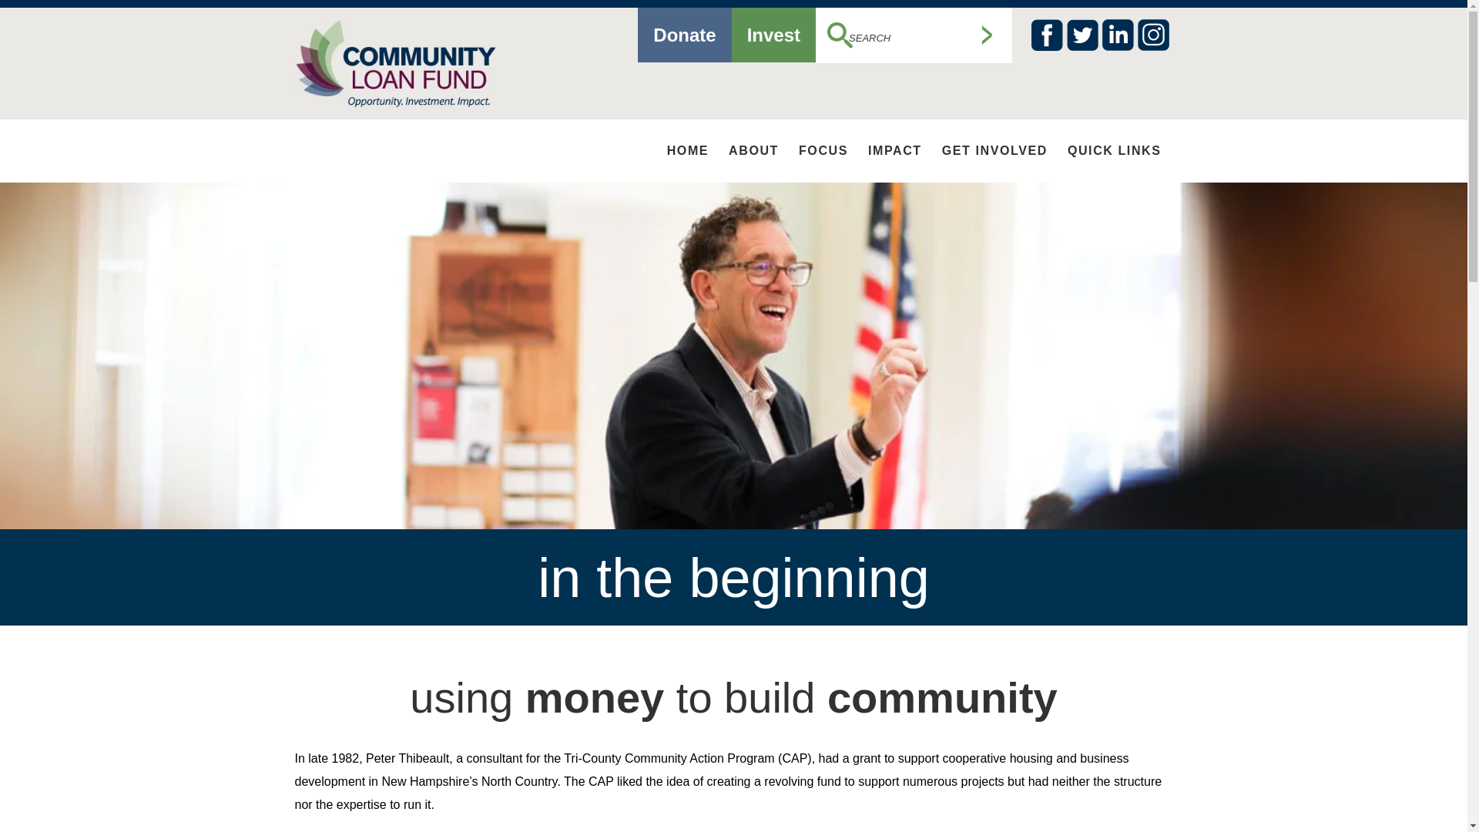 This screenshot has height=832, width=1479. What do you see at coordinates (684, 35) in the screenshot?
I see `Donate` at bounding box center [684, 35].